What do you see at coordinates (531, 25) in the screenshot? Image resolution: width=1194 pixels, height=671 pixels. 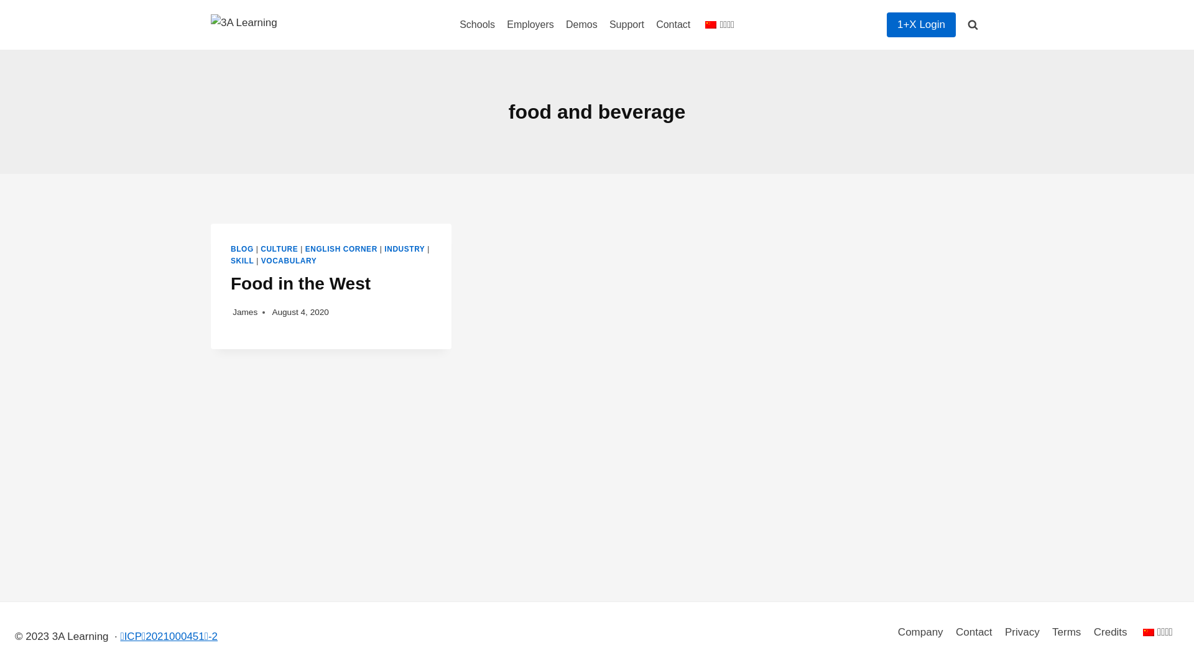 I see `Employers` at bounding box center [531, 25].